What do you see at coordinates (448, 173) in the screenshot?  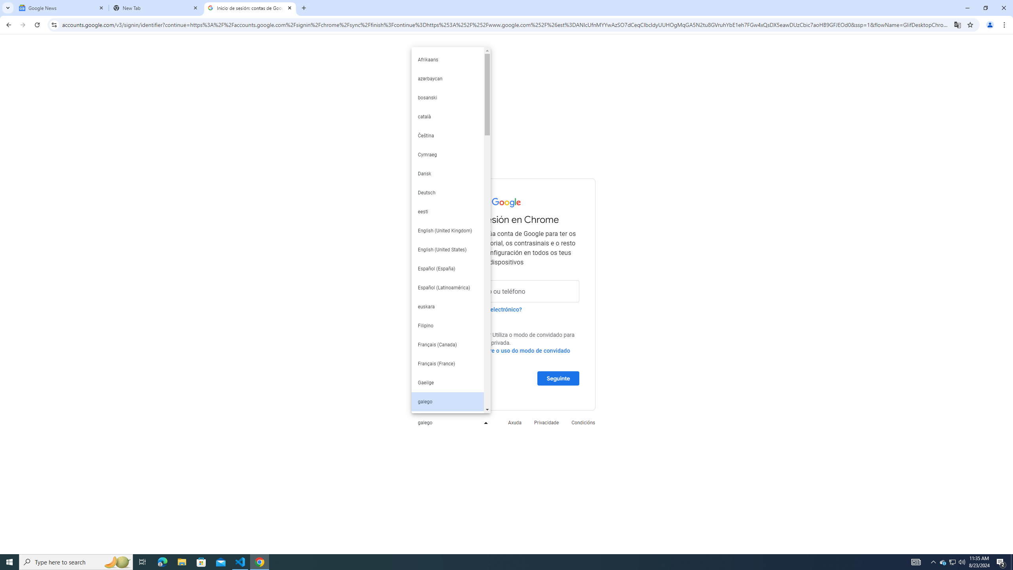 I see `Dansk` at bounding box center [448, 173].